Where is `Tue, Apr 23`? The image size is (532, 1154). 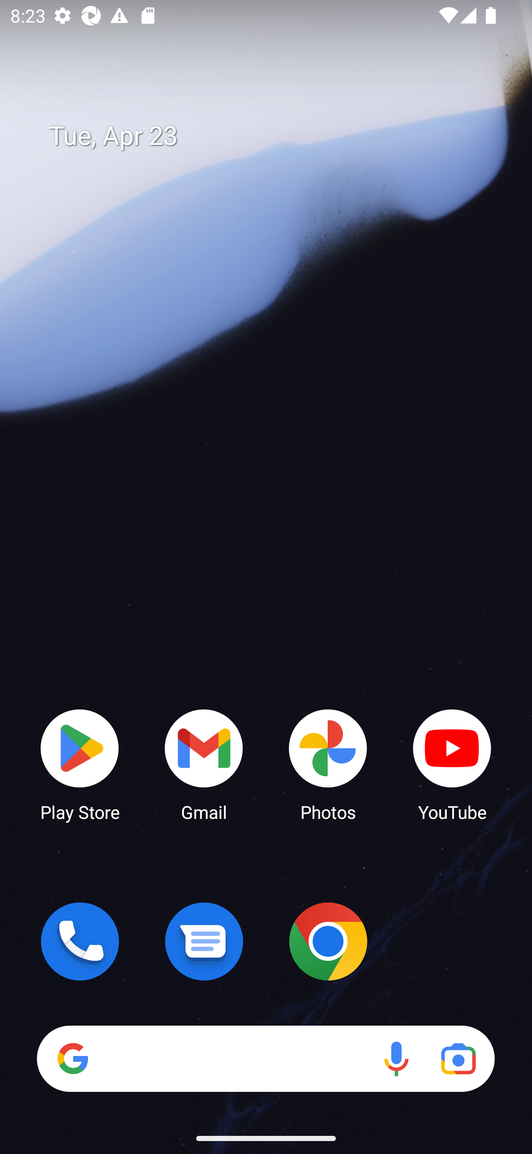 Tue, Apr 23 is located at coordinates (276, 136).